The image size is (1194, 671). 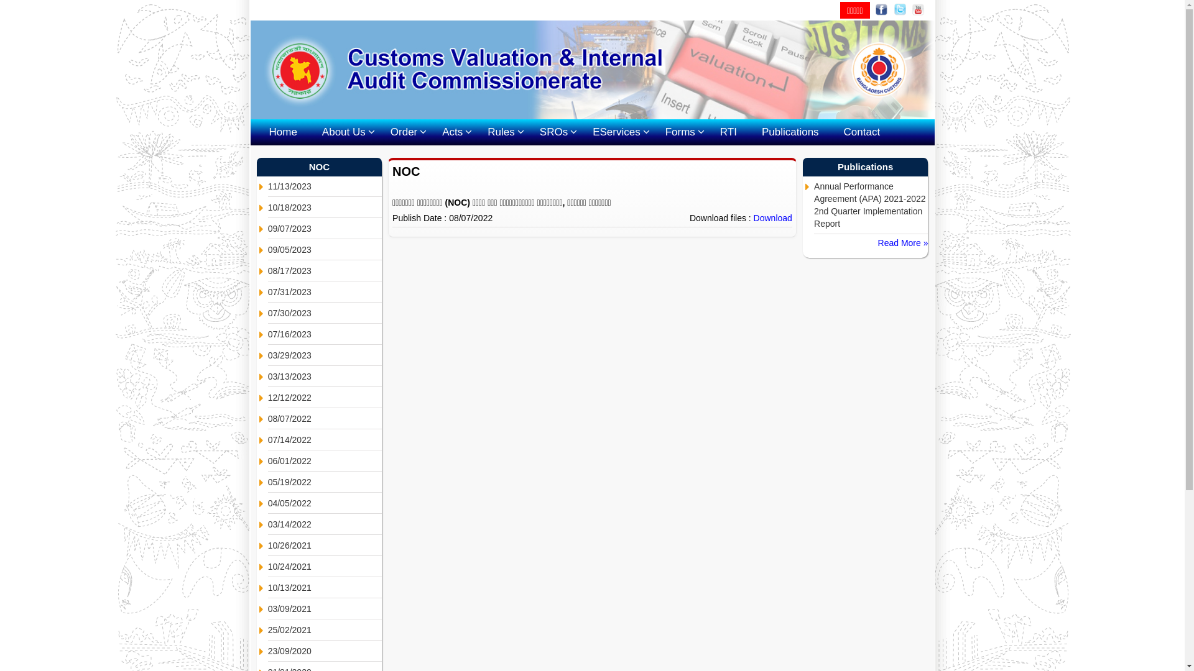 I want to click on 07/31/2023, so click(x=325, y=292).